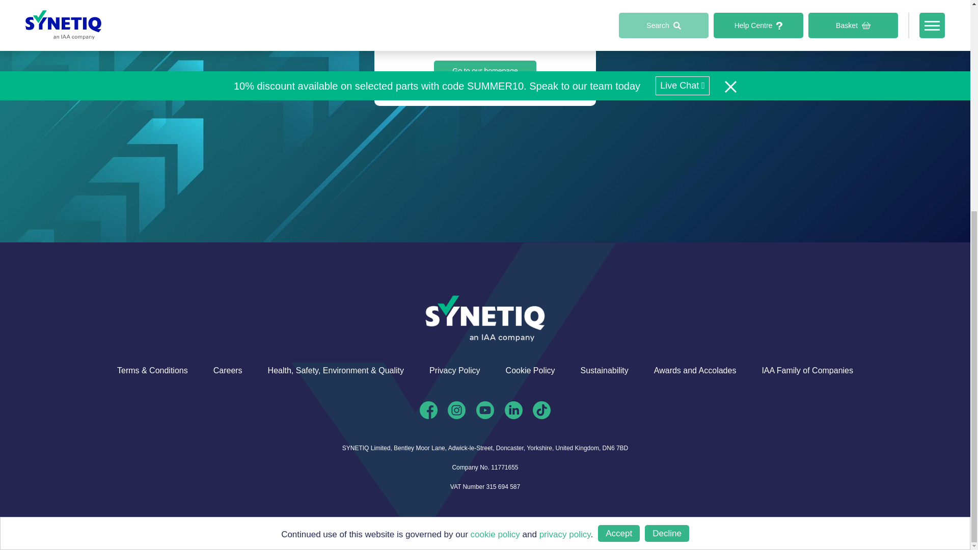 The height and width of the screenshot is (550, 978). I want to click on Privacy Policy, so click(454, 371).